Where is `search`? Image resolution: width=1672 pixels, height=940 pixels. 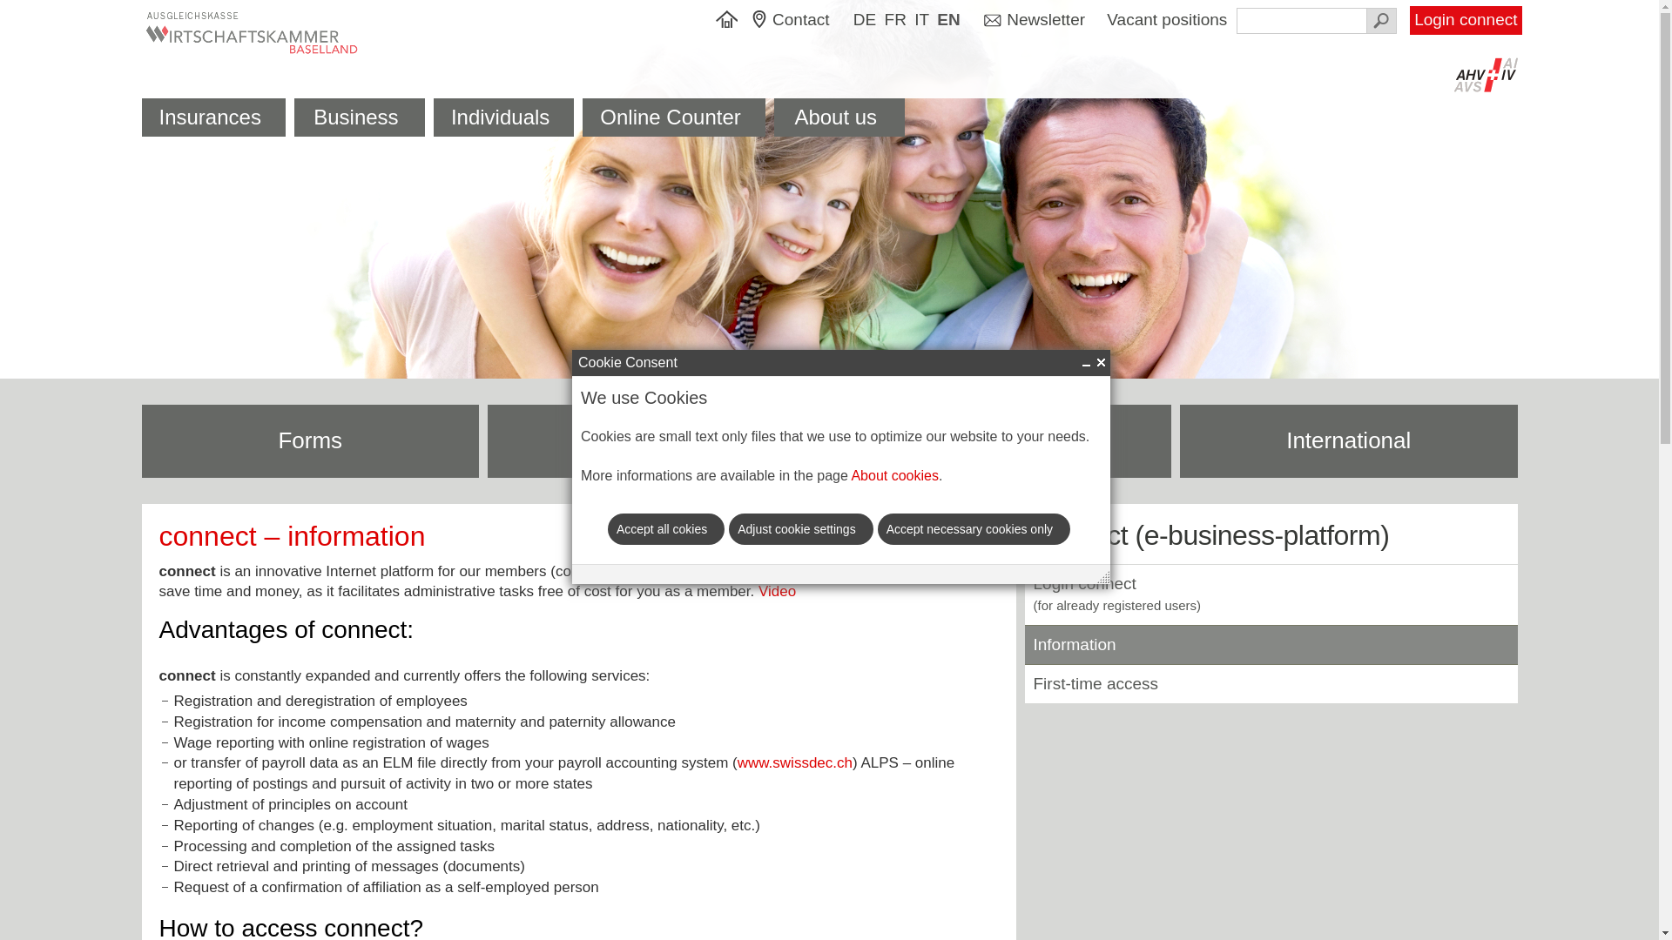
search is located at coordinates (1381, 21).